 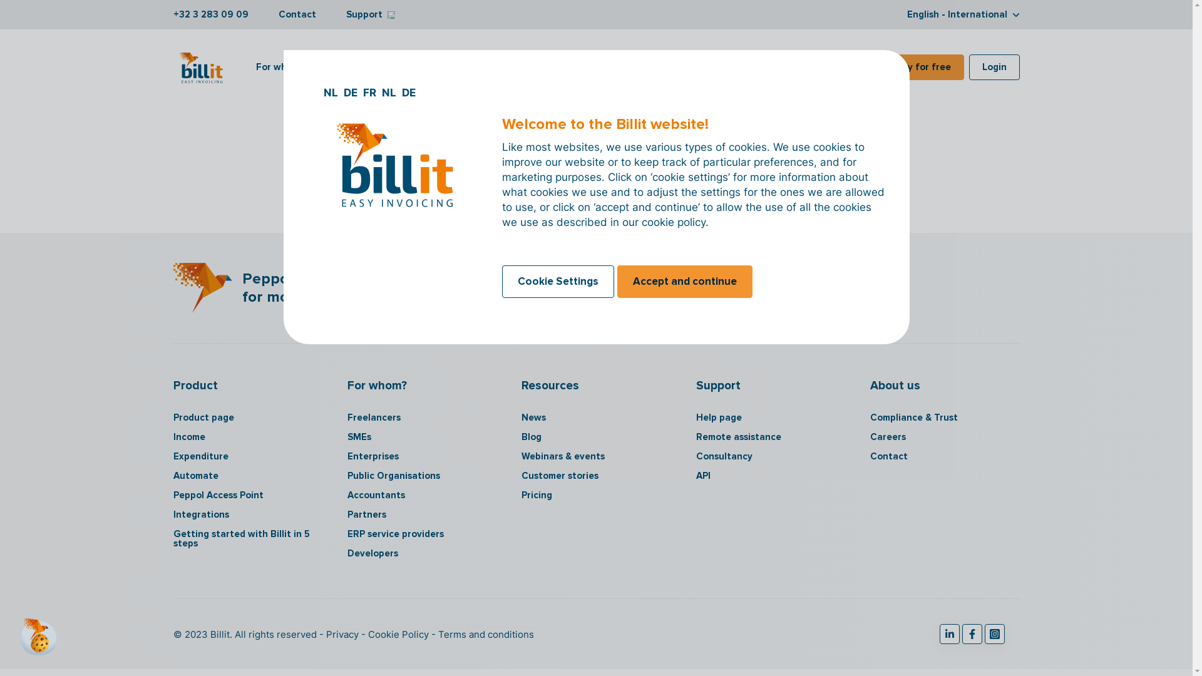 What do you see at coordinates (674, 222) in the screenshot?
I see `cookie policy` at bounding box center [674, 222].